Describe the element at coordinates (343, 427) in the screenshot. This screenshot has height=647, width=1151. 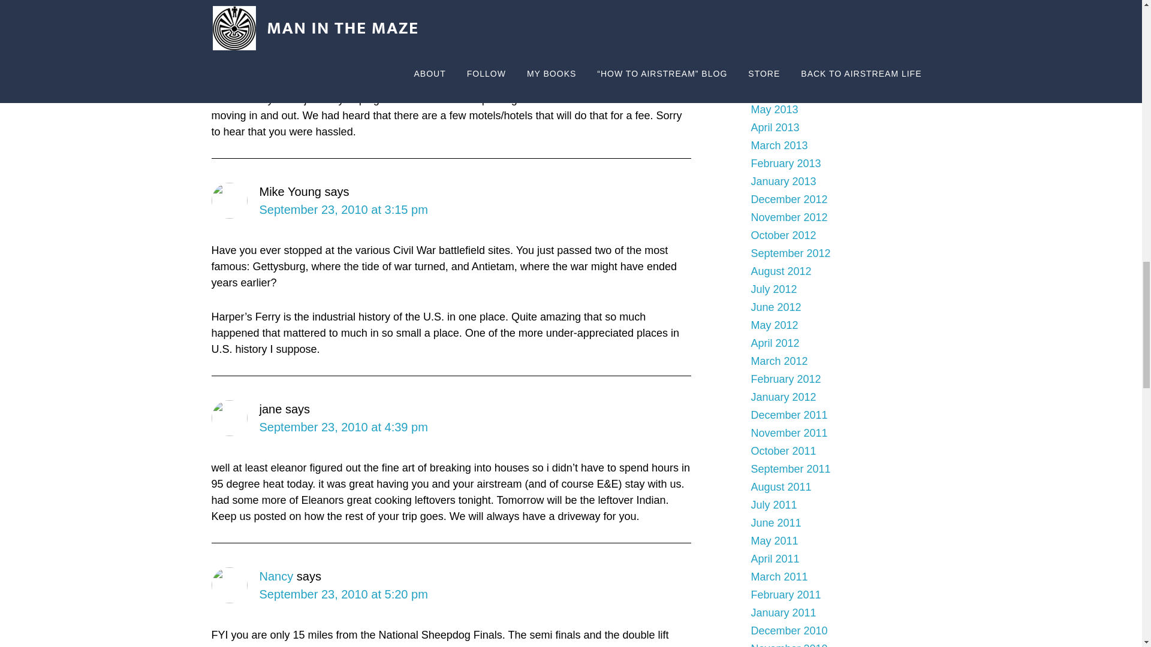
I see `September 23, 2010 at 4:39 pm` at that location.